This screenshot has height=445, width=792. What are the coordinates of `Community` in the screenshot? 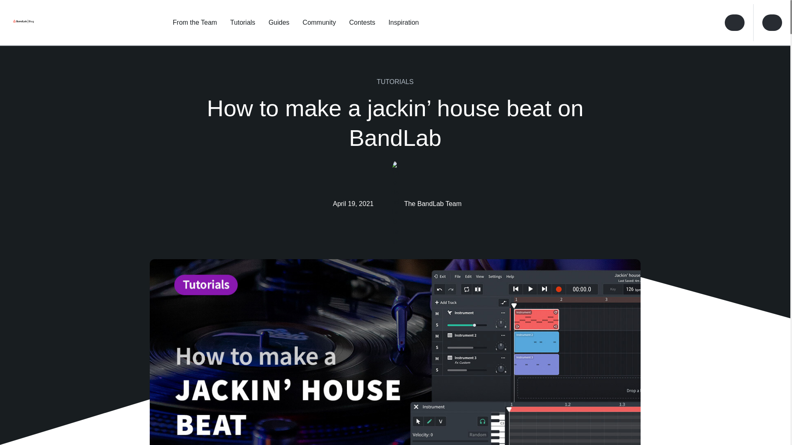 It's located at (319, 22).